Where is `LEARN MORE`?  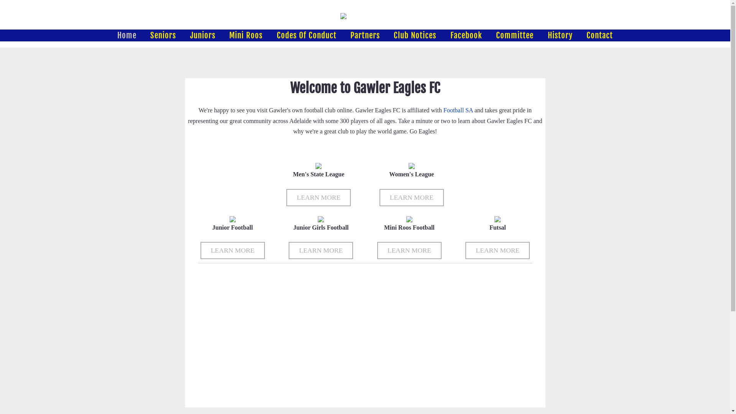 LEARN MORE is located at coordinates (319, 198).